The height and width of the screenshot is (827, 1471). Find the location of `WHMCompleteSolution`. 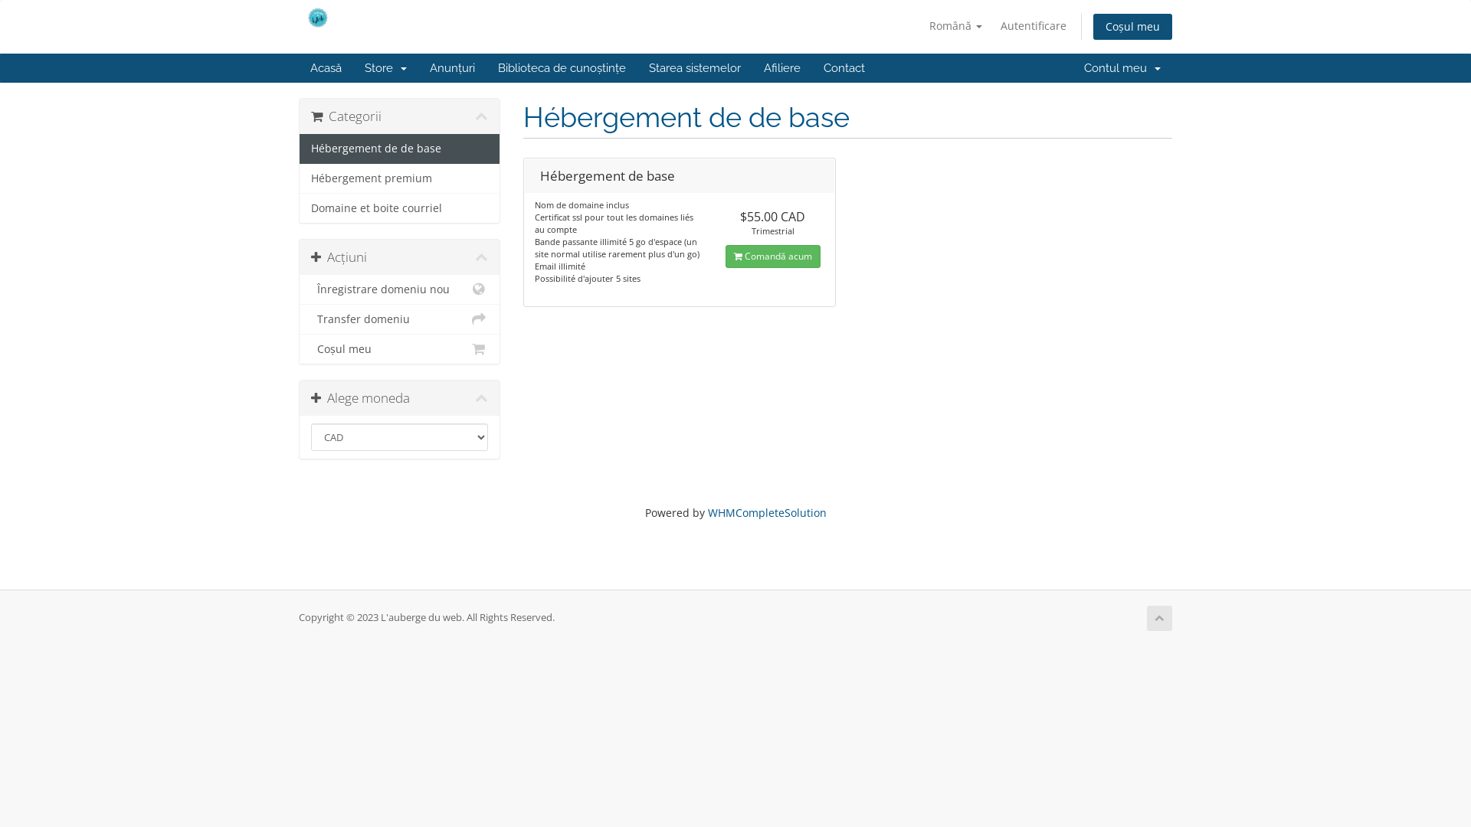

WHMCompleteSolution is located at coordinates (768, 513).